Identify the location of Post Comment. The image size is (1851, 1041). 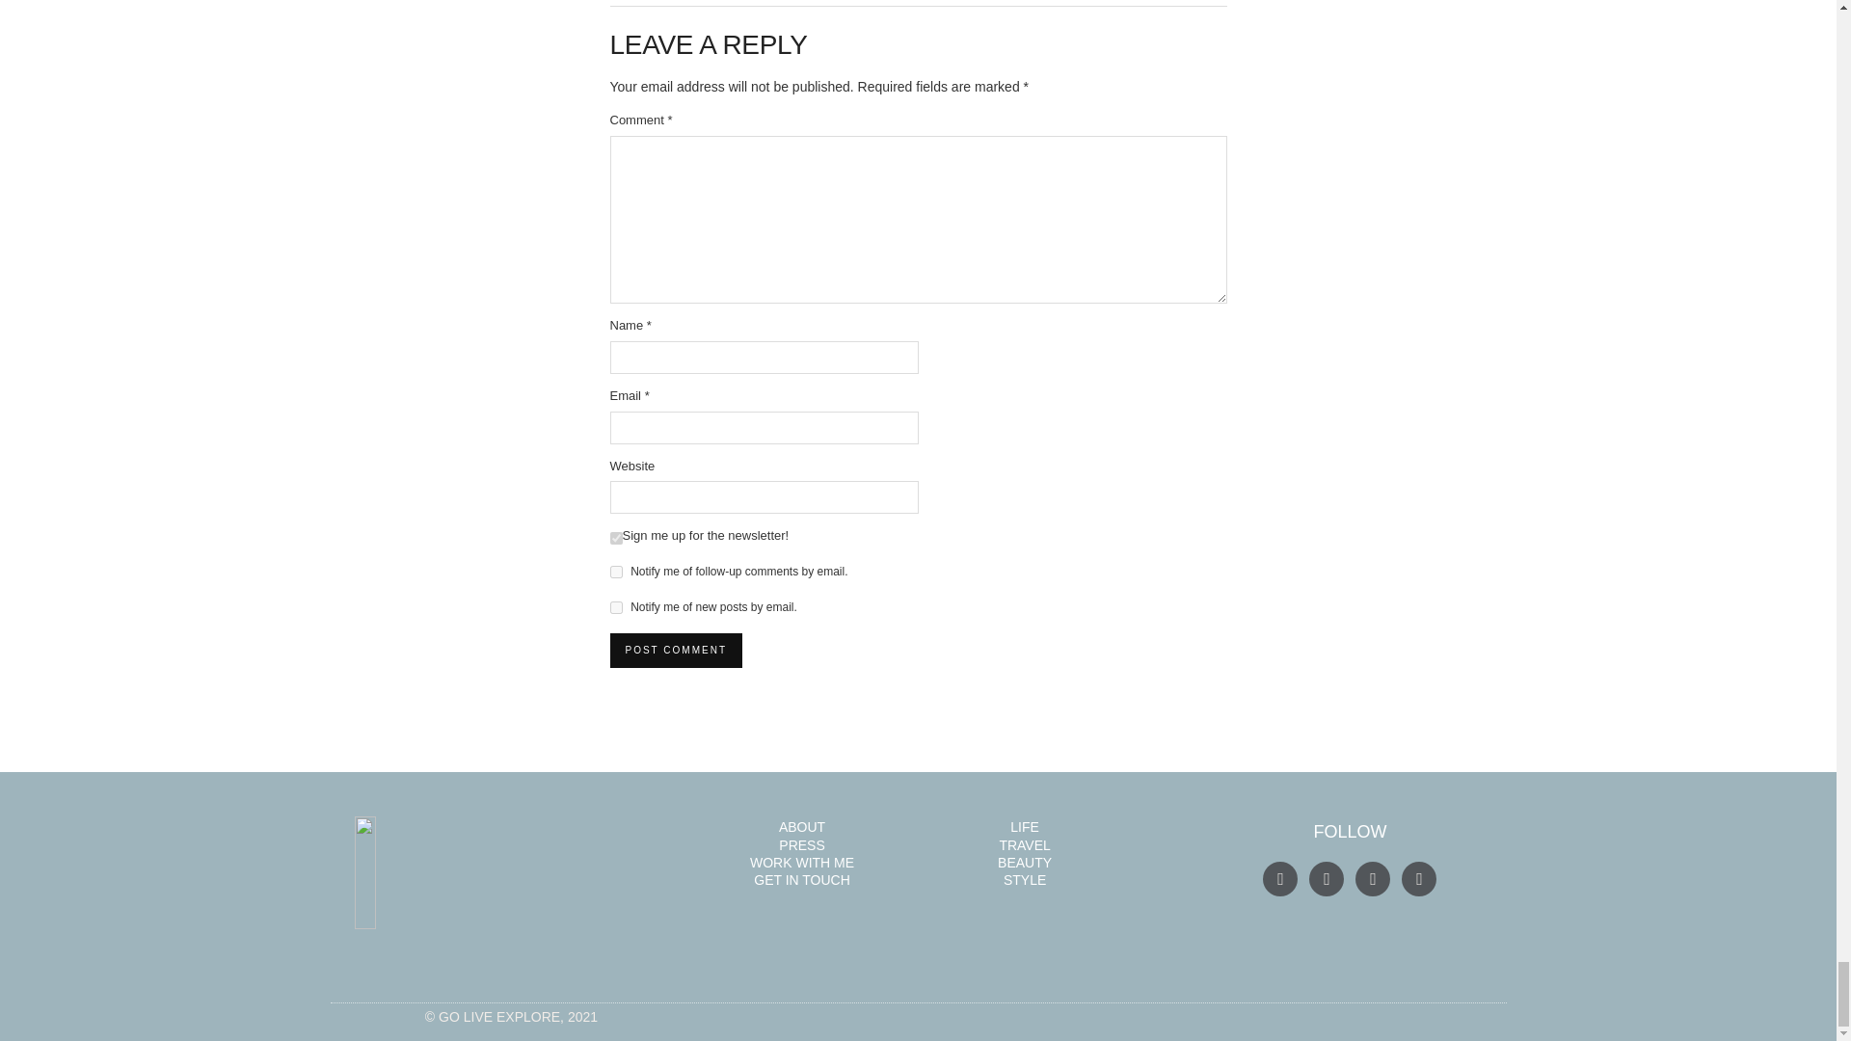
(675, 650).